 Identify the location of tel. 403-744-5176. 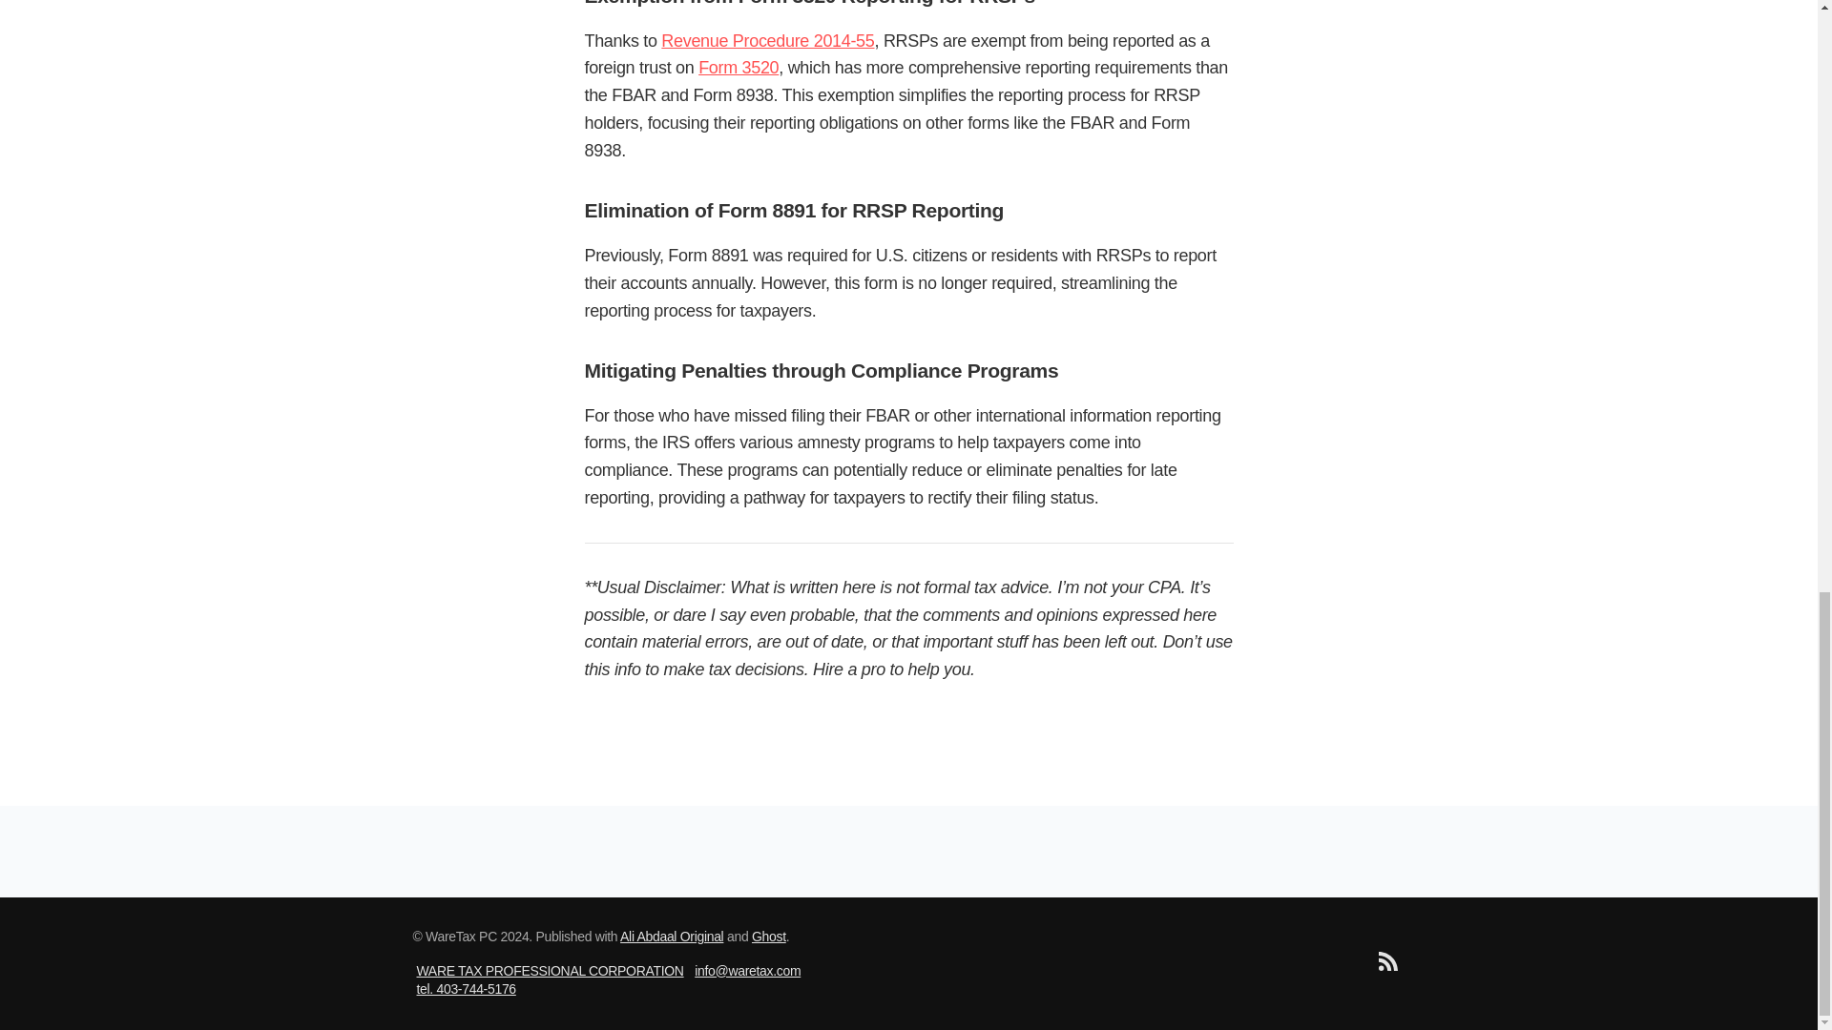
(465, 989).